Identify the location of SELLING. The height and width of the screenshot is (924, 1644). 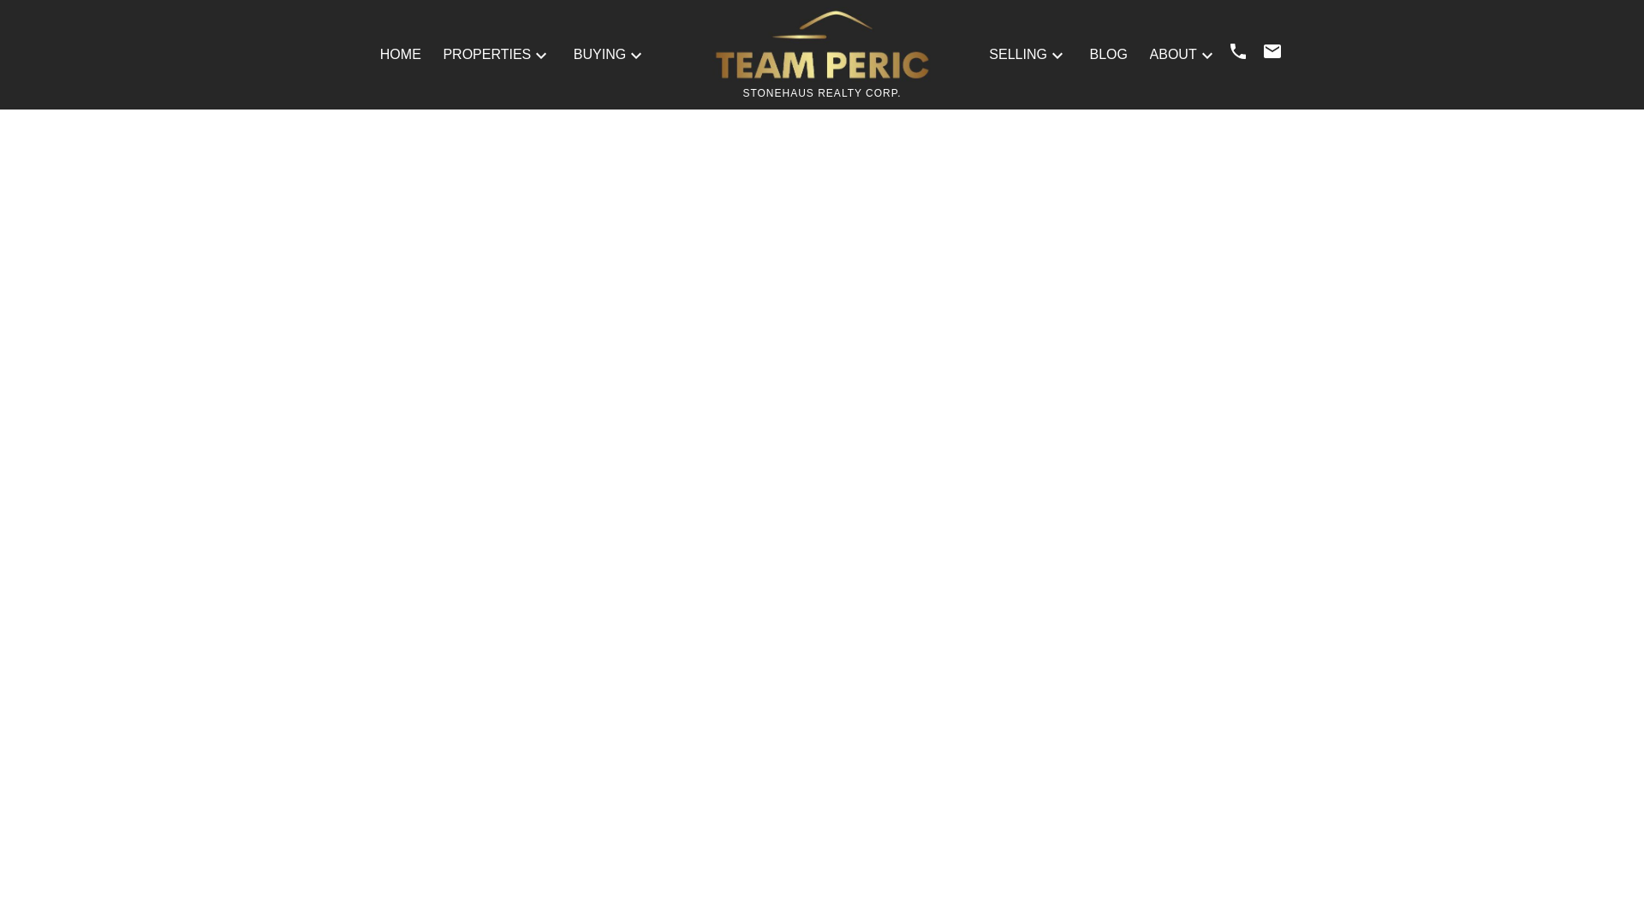
(1018, 54).